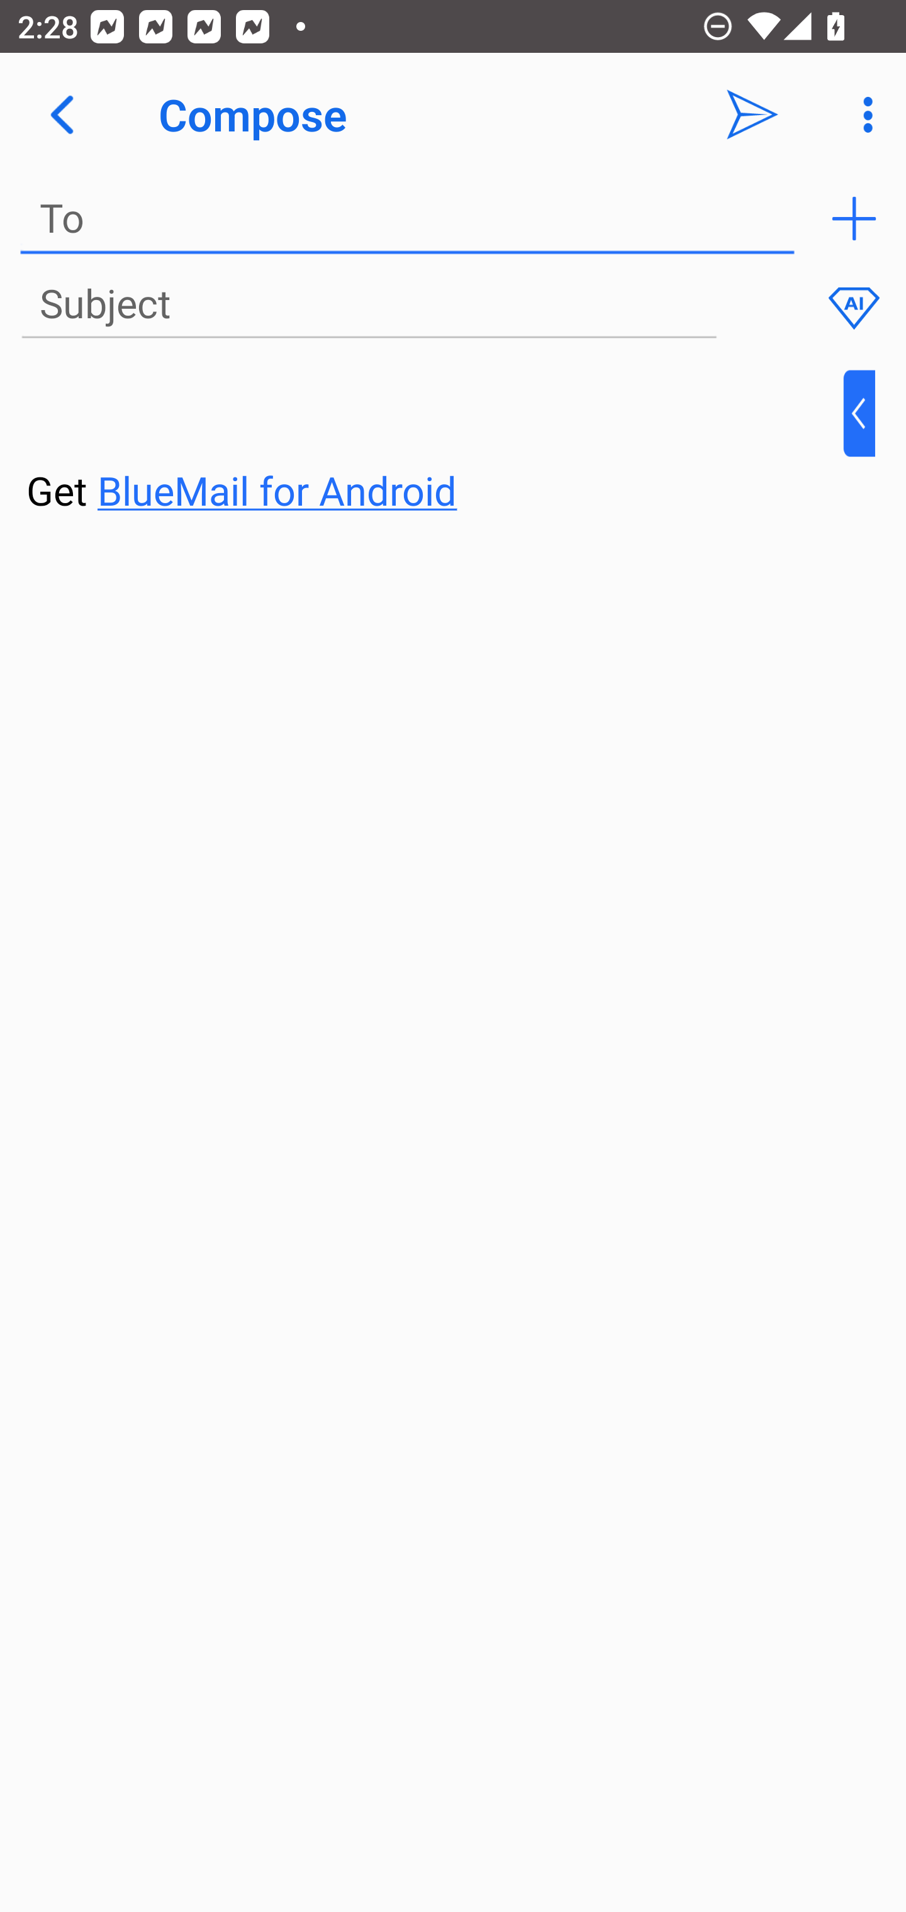  Describe the element at coordinates (62, 114) in the screenshot. I see `Navigate up` at that location.